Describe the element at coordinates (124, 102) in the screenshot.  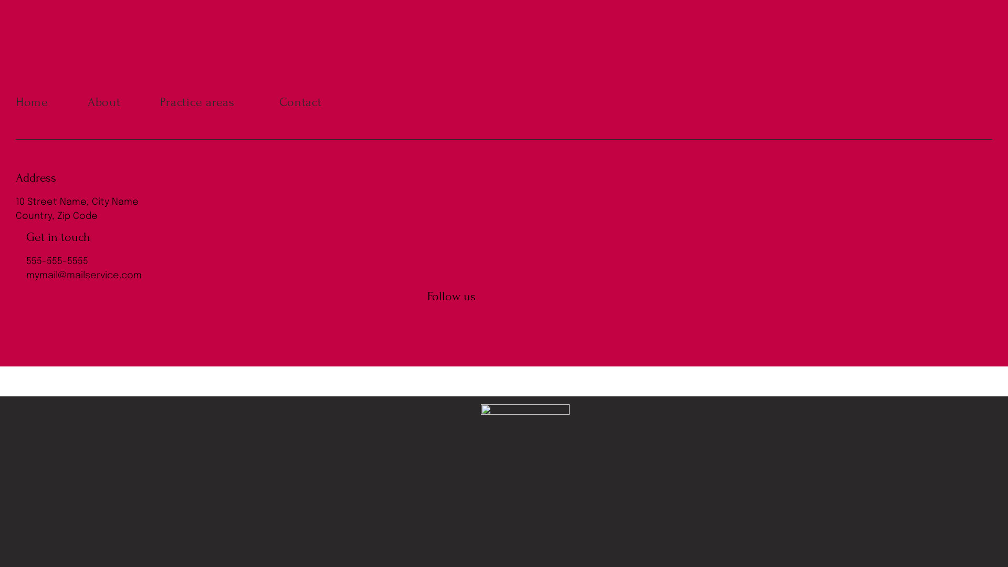
I see `About` at that location.